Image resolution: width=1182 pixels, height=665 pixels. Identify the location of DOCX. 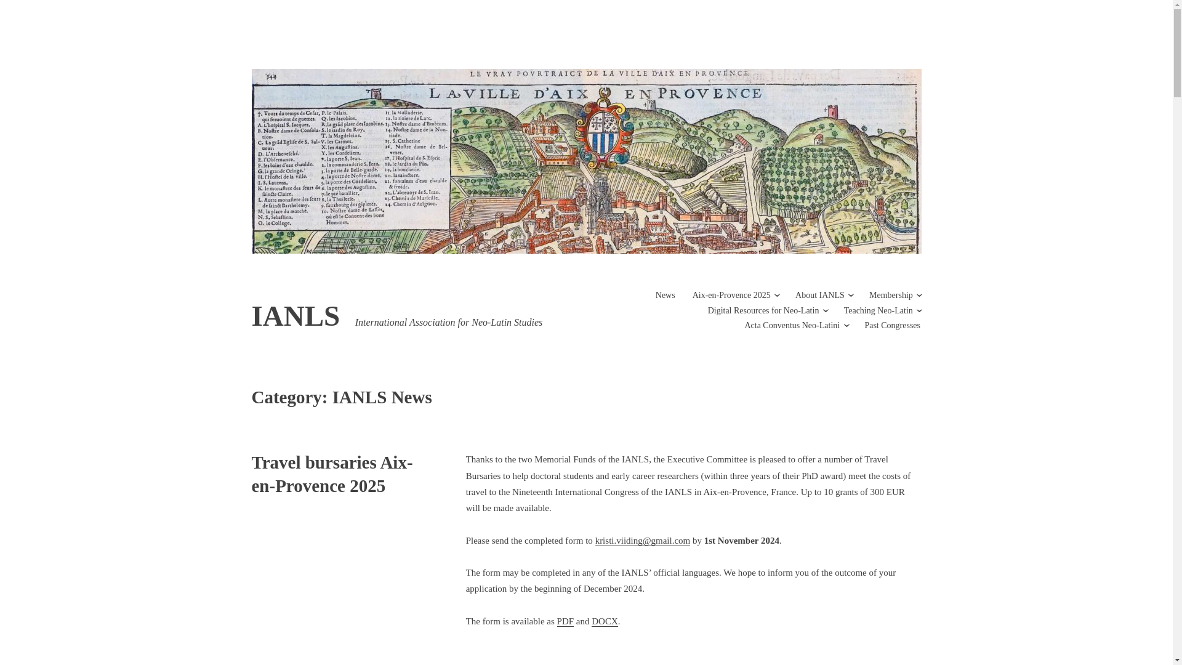
(605, 622).